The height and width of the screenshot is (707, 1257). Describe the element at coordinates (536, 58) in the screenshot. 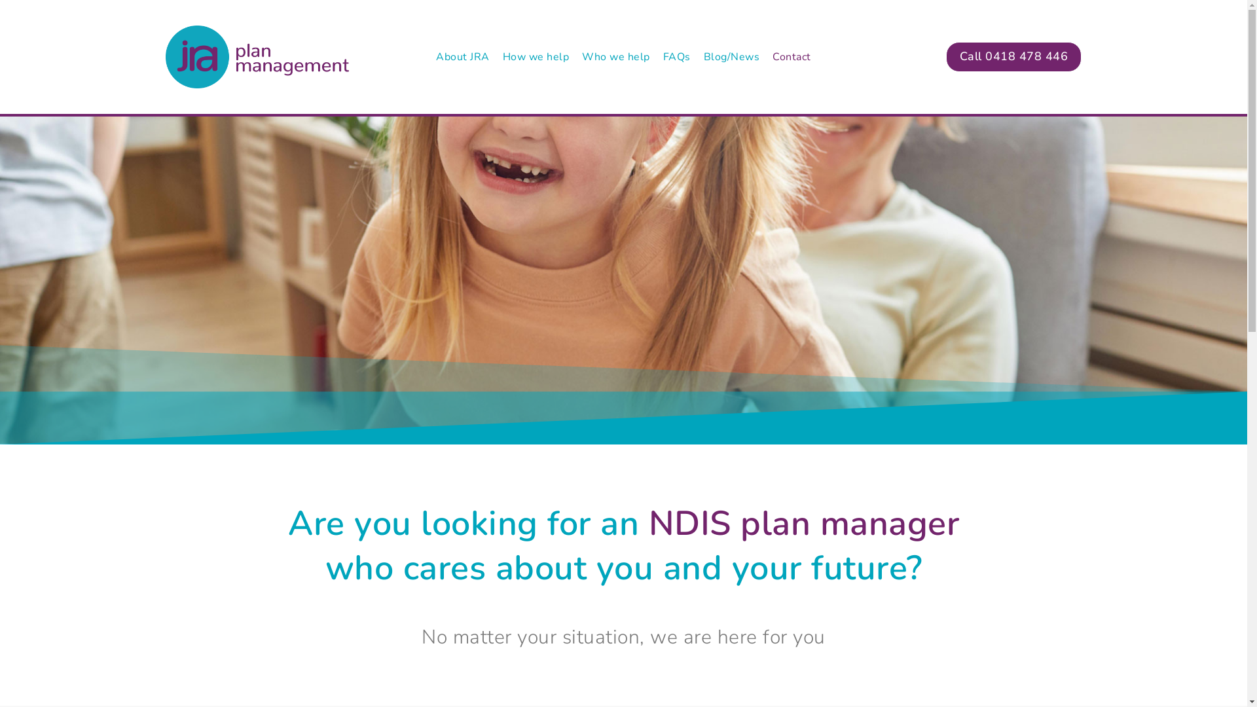

I see `How we help` at that location.